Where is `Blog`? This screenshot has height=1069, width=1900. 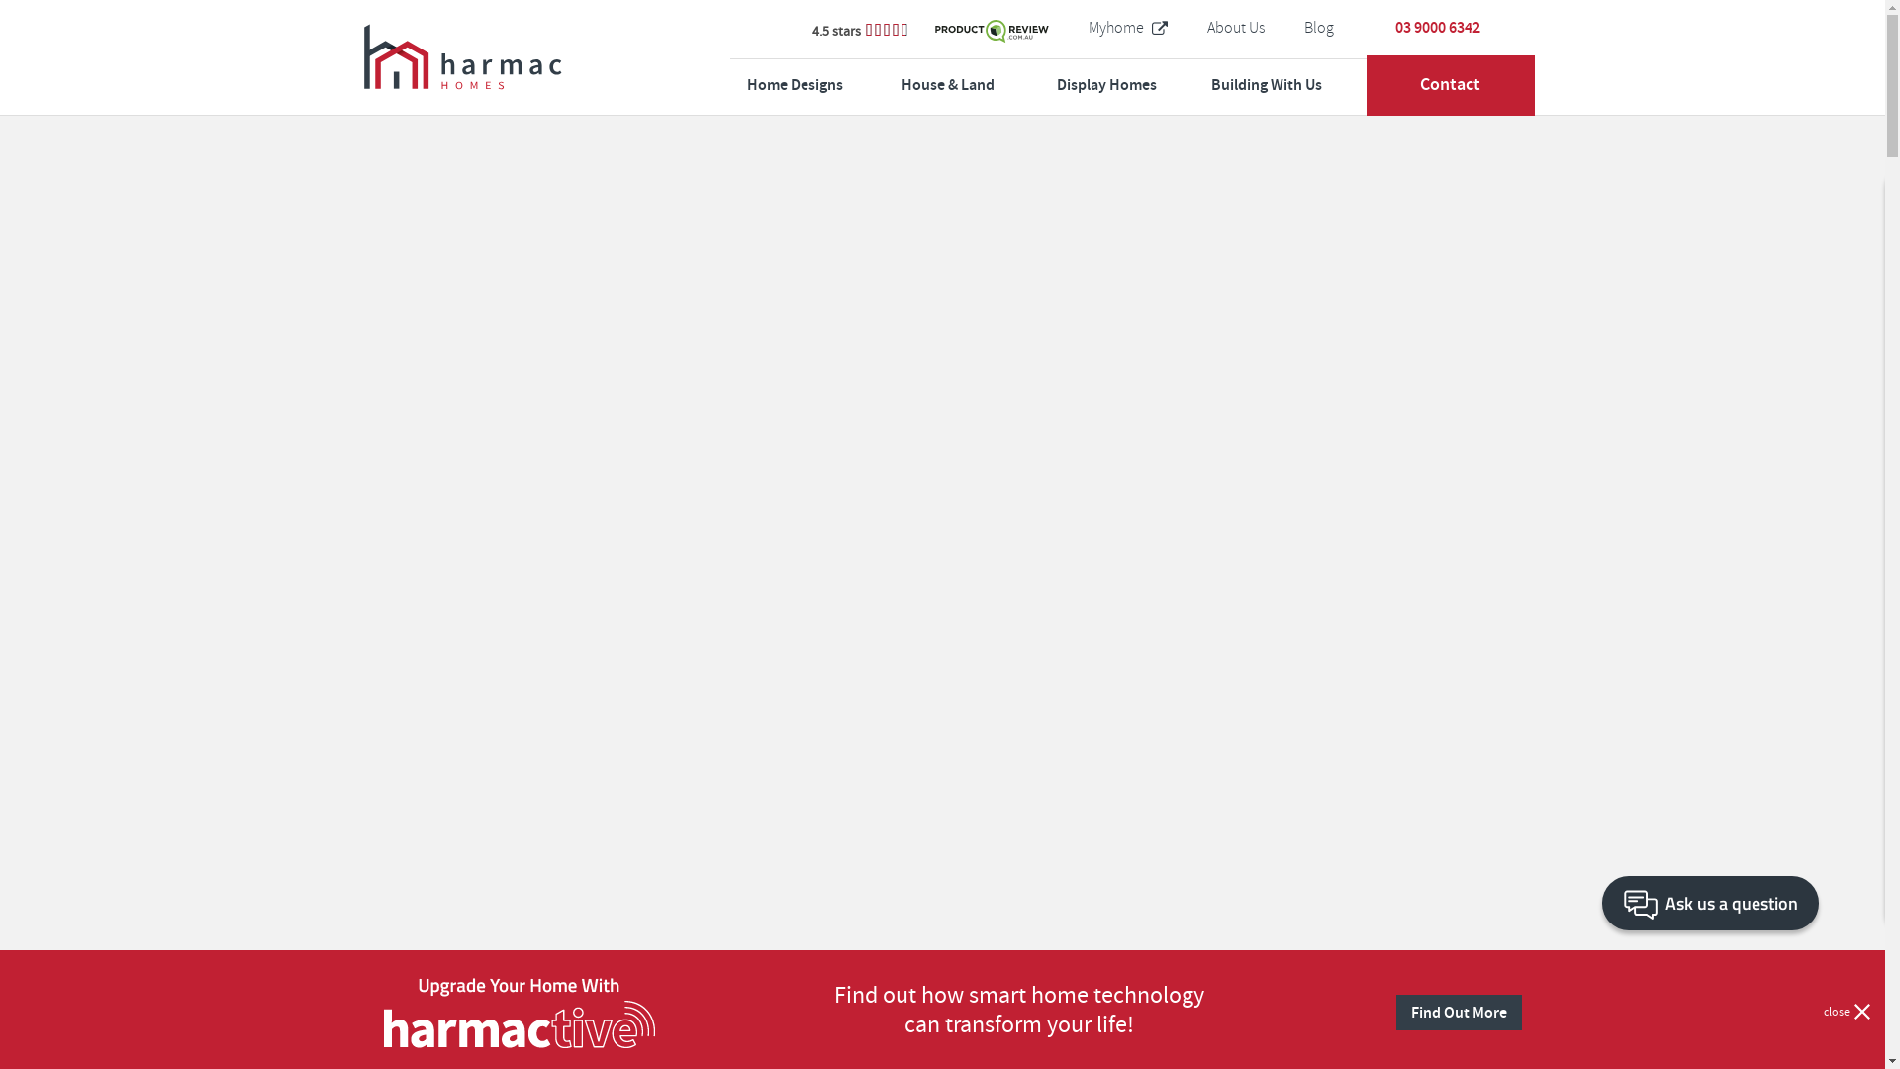
Blog is located at coordinates (1319, 28).